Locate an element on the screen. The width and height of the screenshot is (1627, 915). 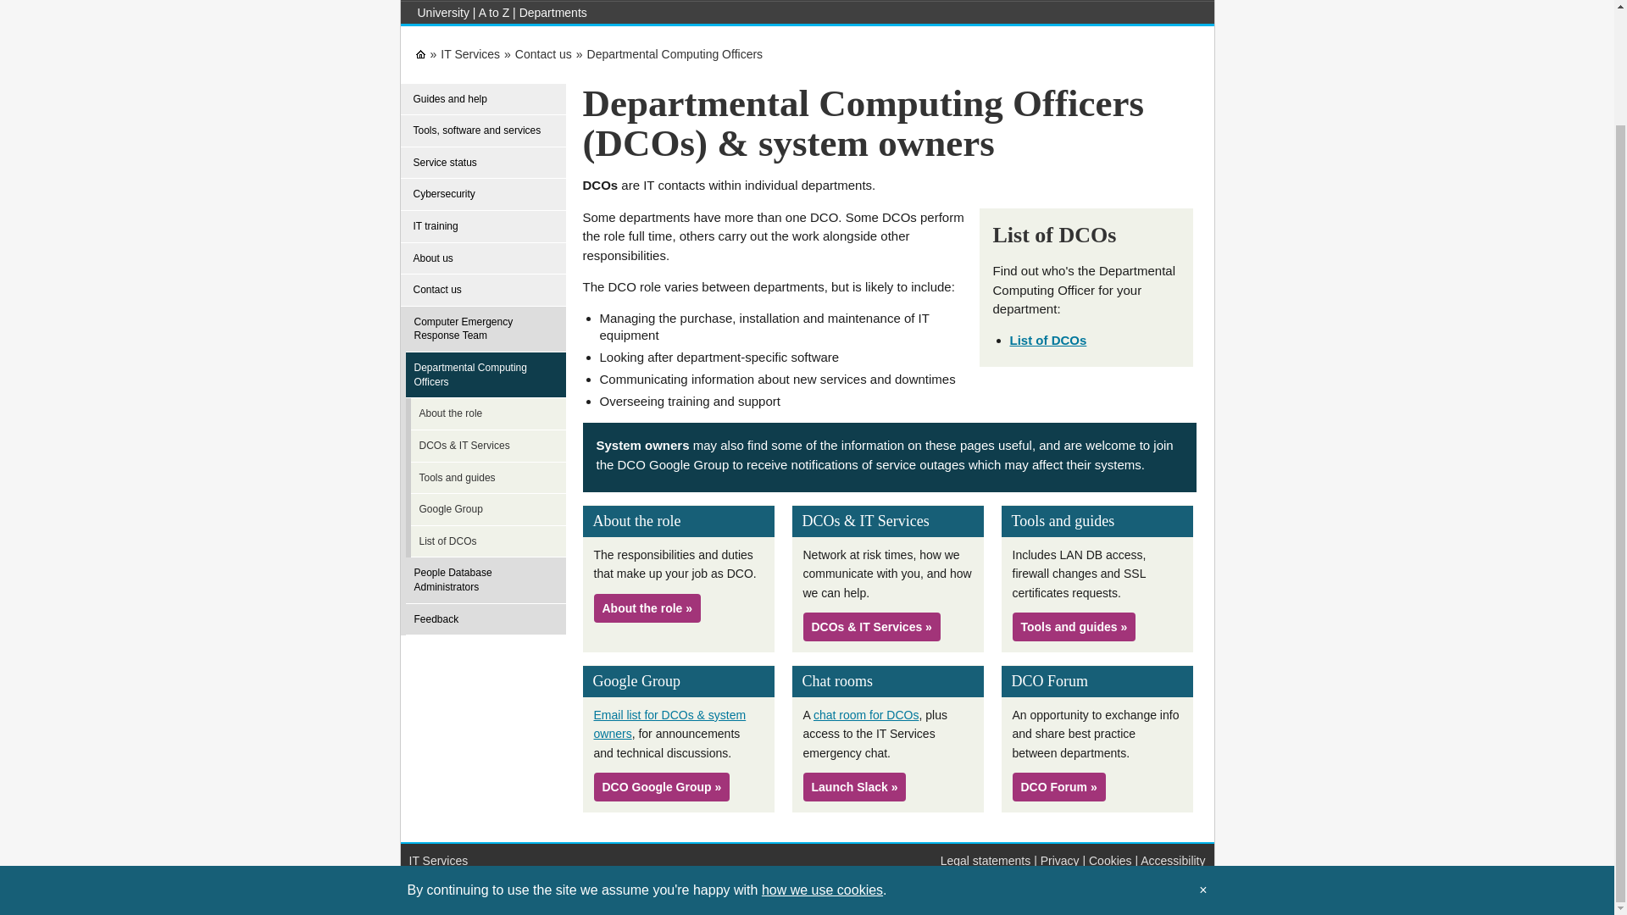
Contact us is located at coordinates (544, 54).